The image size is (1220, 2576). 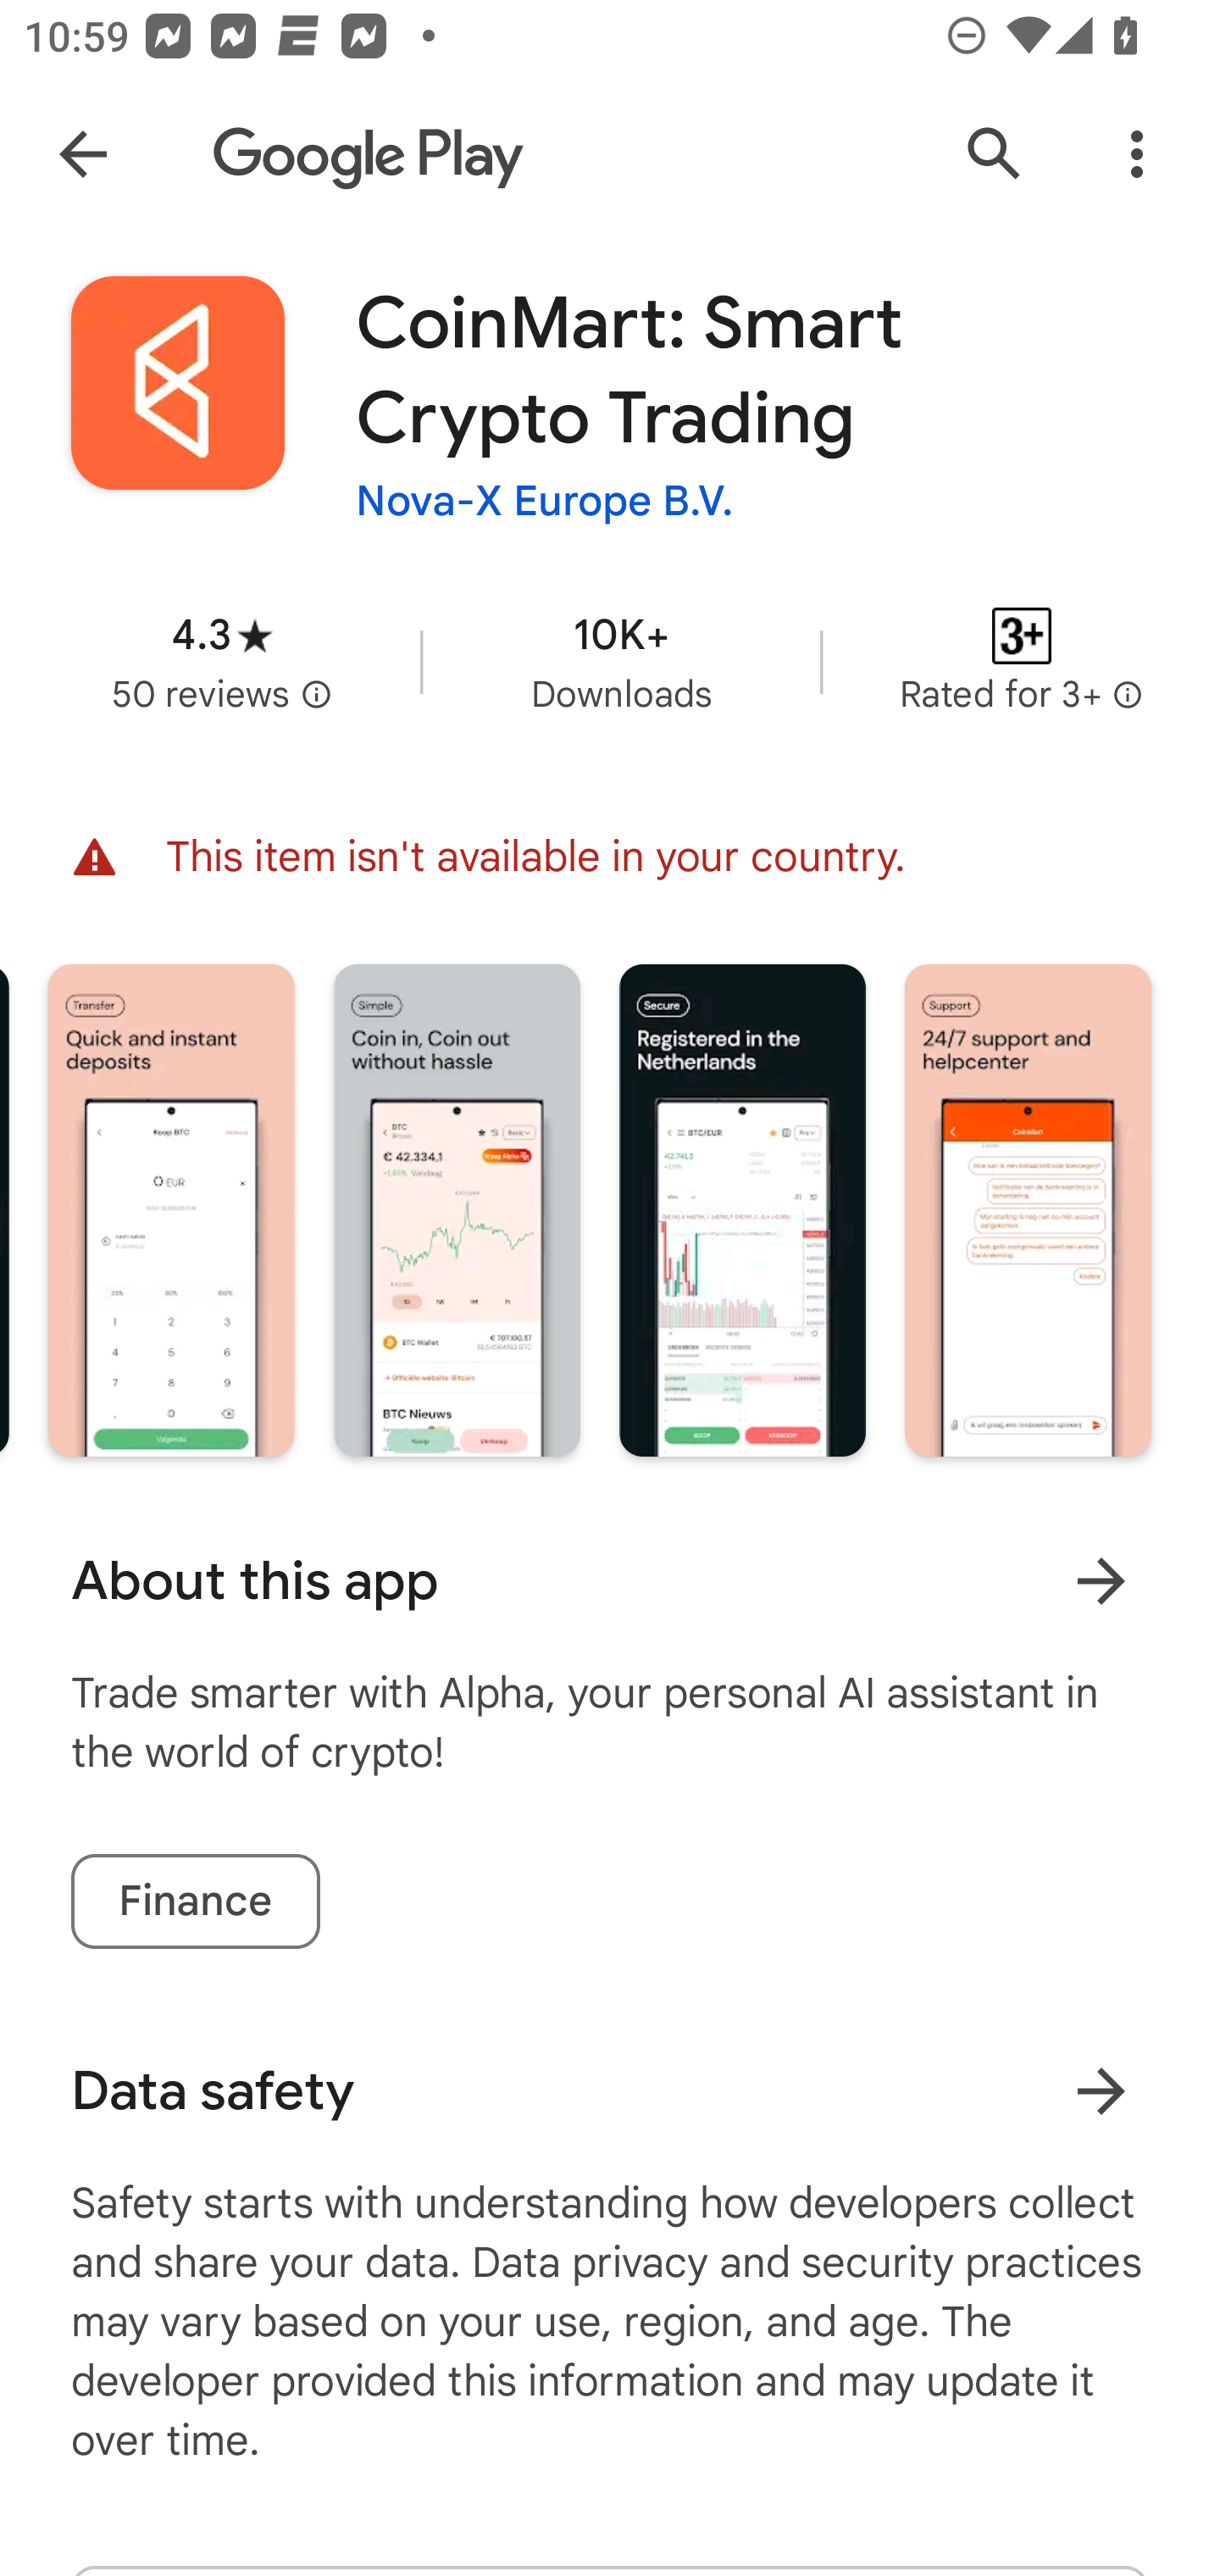 What do you see at coordinates (742, 1208) in the screenshot?
I see `Screenshot "6" of "7"` at bounding box center [742, 1208].